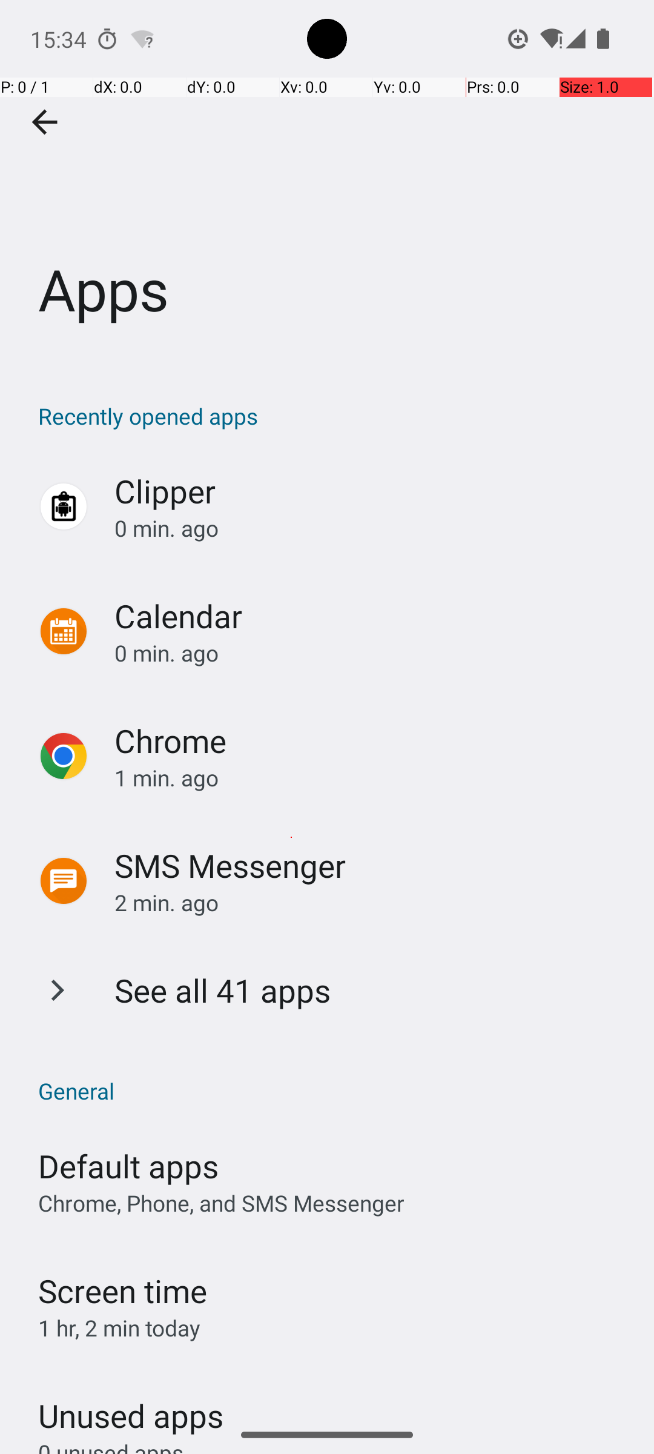  I want to click on 1 hr, 2 min today, so click(120, 1328).